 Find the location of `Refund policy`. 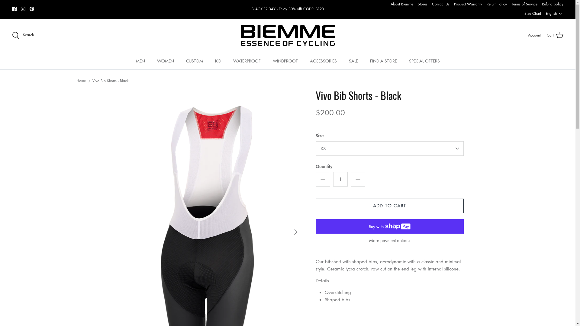

Refund policy is located at coordinates (553, 4).